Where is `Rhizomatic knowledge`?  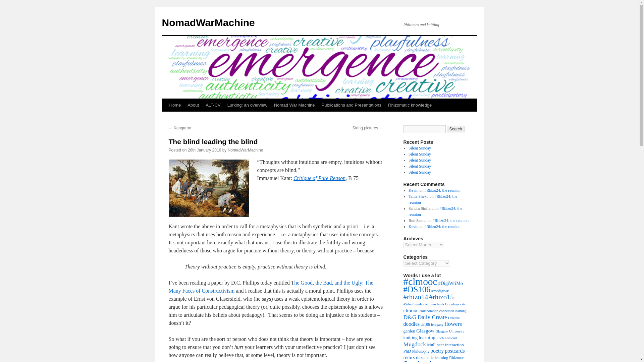 Rhizomatic knowledge is located at coordinates (410, 105).